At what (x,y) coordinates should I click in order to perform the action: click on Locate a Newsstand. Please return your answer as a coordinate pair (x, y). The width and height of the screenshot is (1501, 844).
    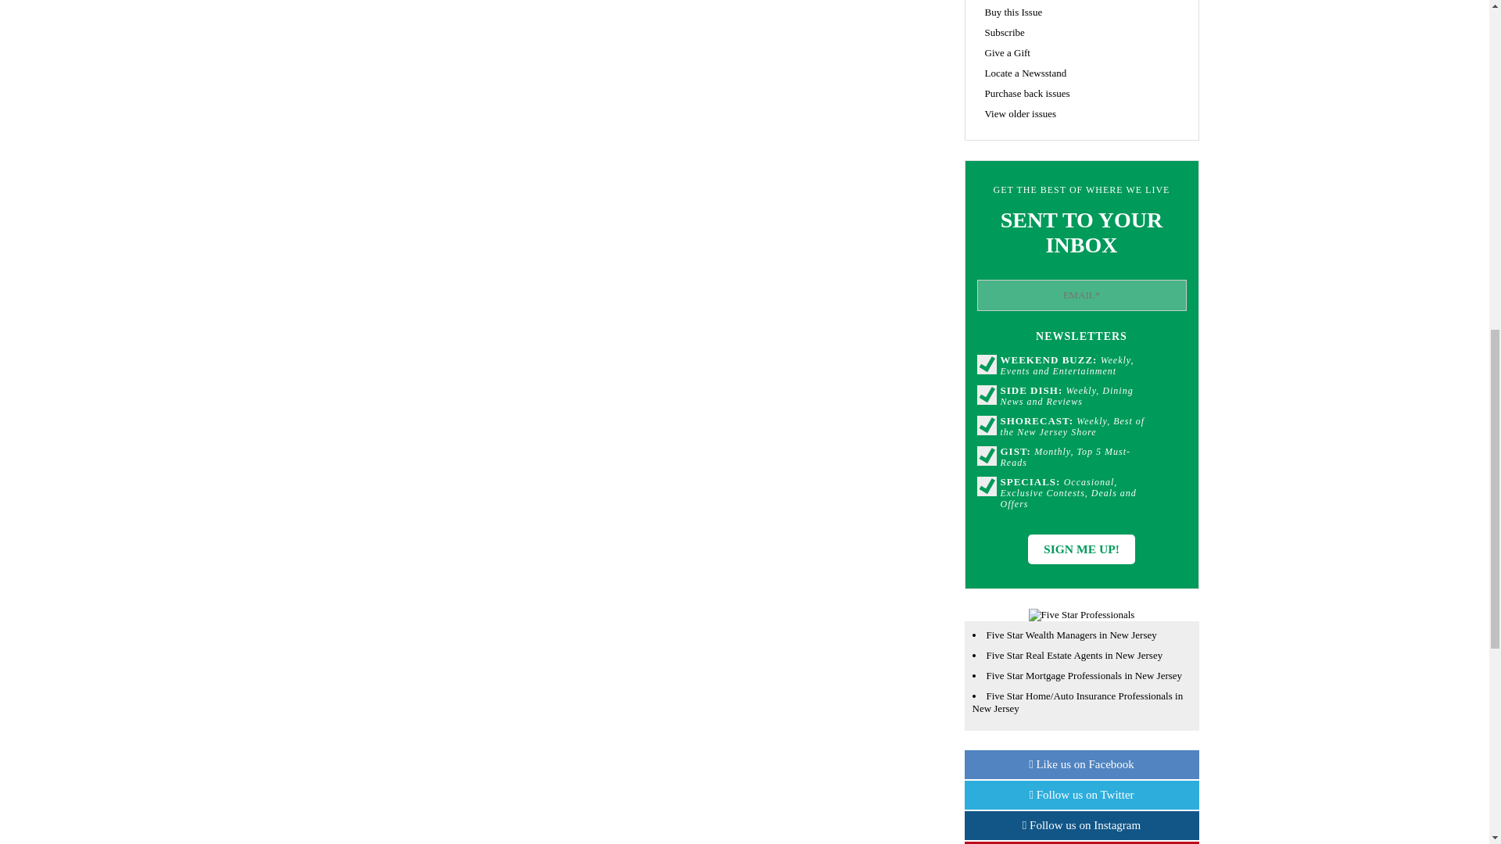
    Looking at the image, I should click on (1026, 73).